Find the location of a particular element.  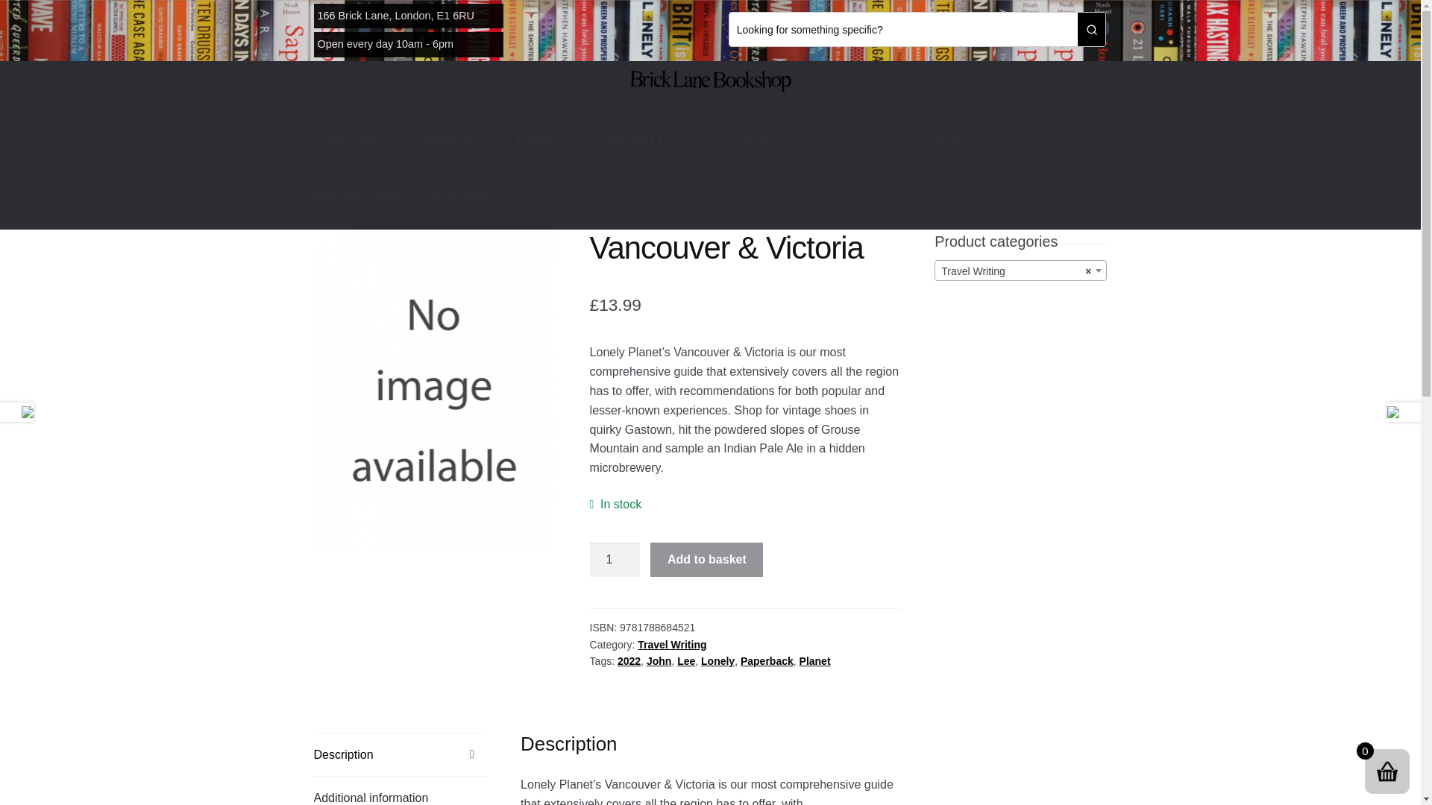

Looking for something specific? is located at coordinates (903, 29).